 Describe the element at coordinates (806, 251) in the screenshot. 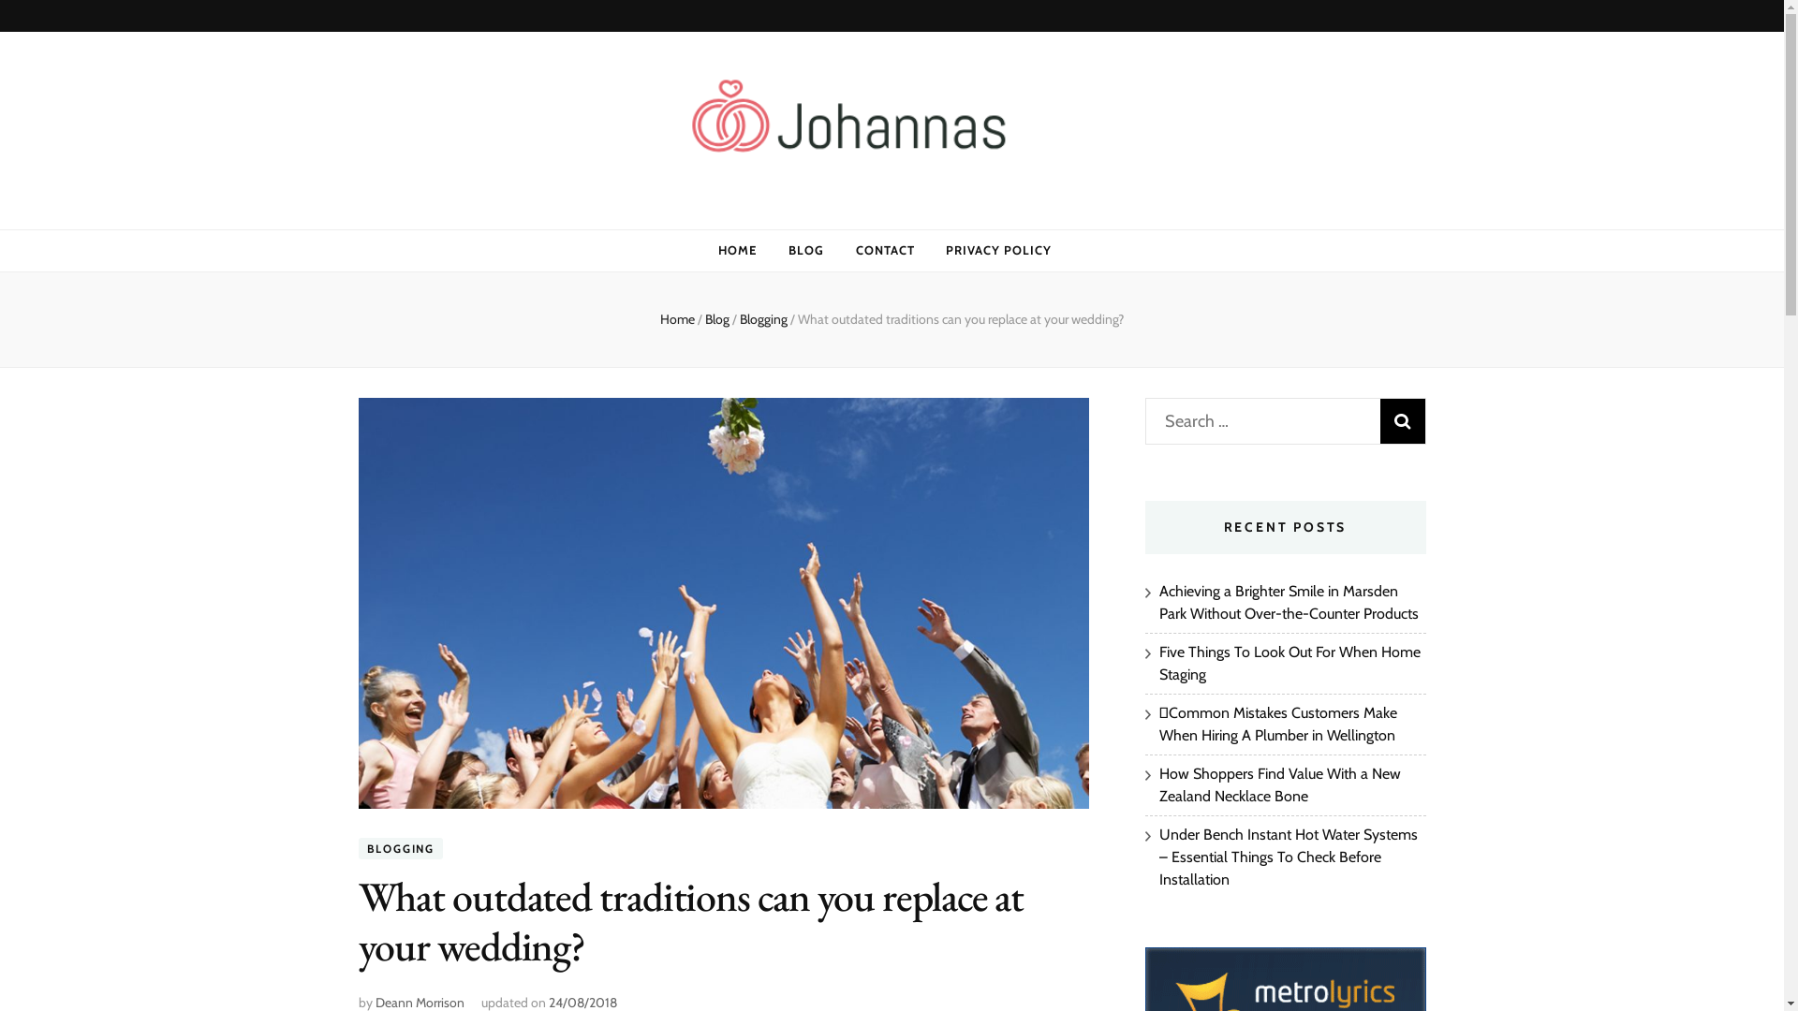

I see `BLOG` at that location.